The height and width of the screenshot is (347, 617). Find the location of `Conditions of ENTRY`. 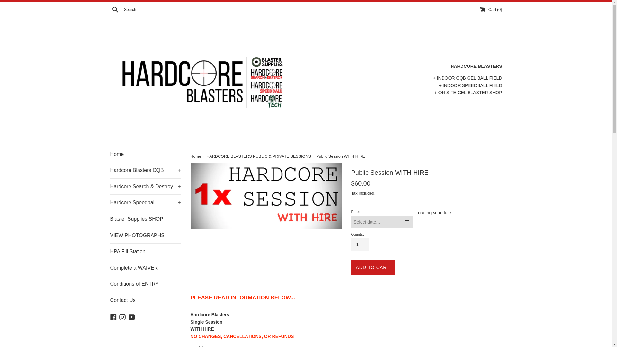

Conditions of ENTRY is located at coordinates (145, 284).